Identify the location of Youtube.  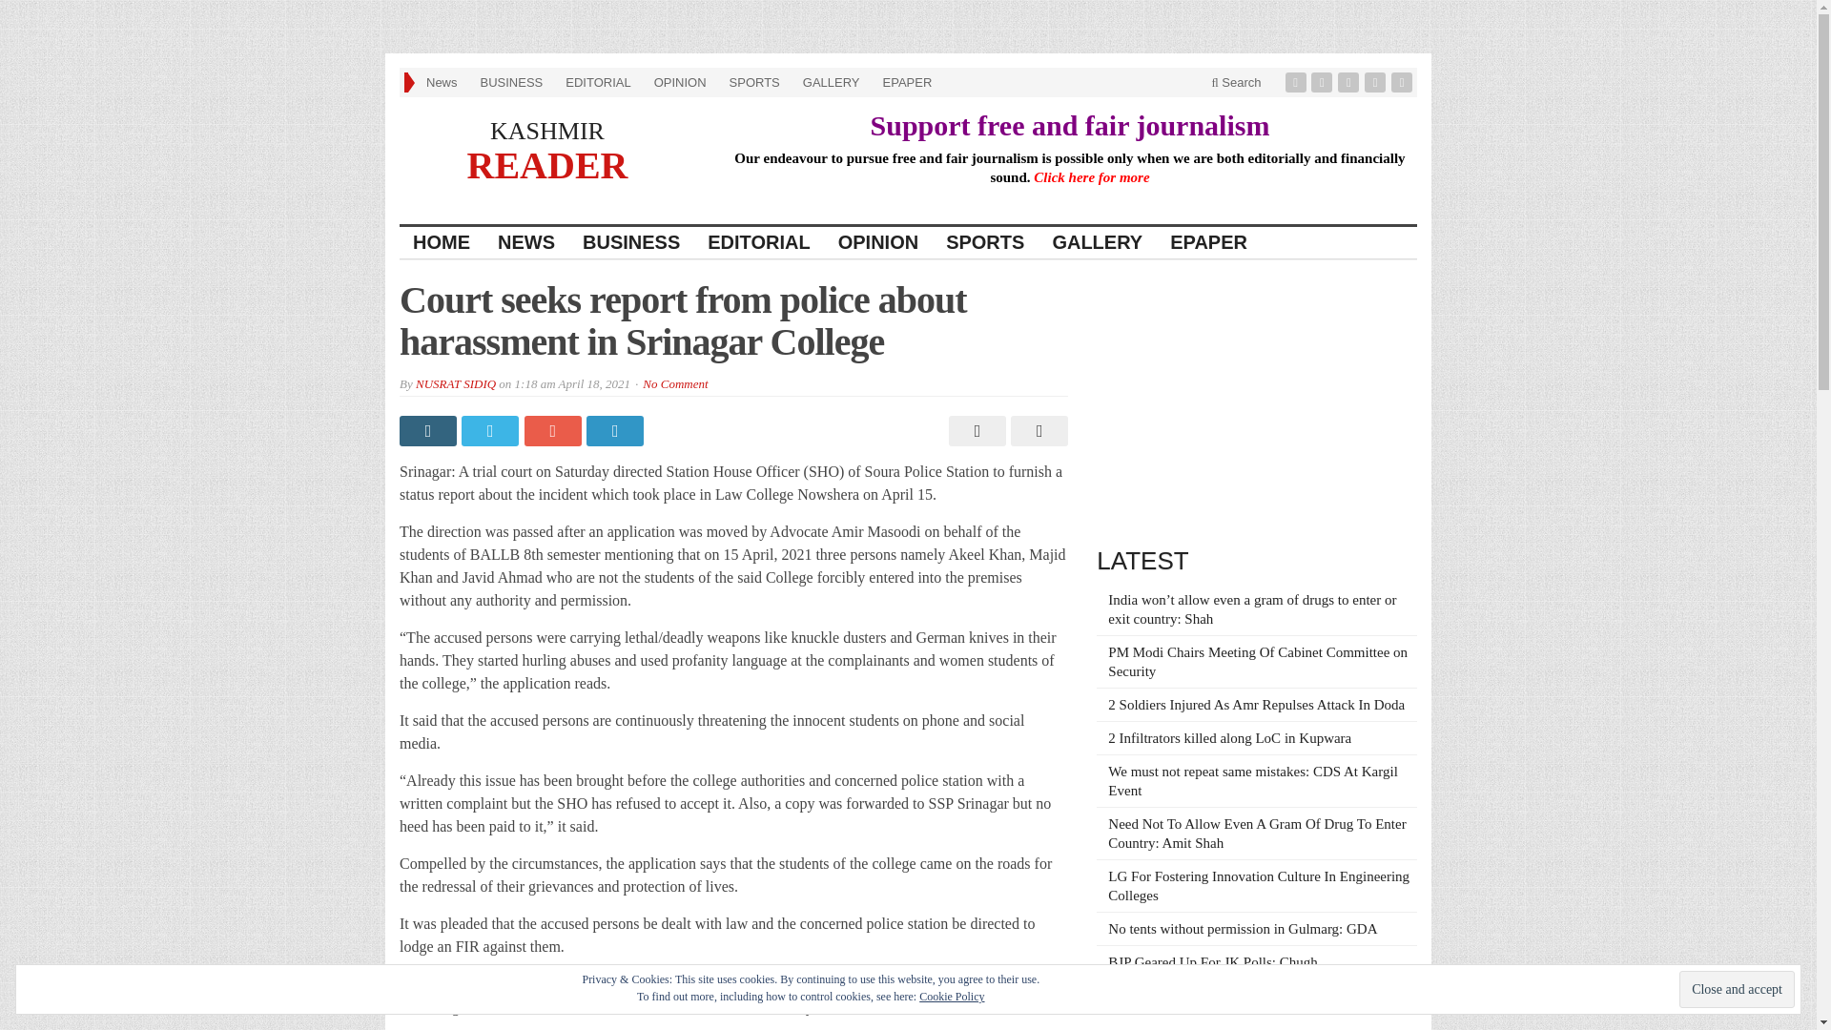
(1377, 82).